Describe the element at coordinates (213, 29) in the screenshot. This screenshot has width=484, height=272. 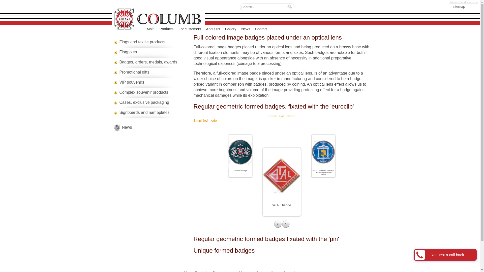
I see `About us` at that location.